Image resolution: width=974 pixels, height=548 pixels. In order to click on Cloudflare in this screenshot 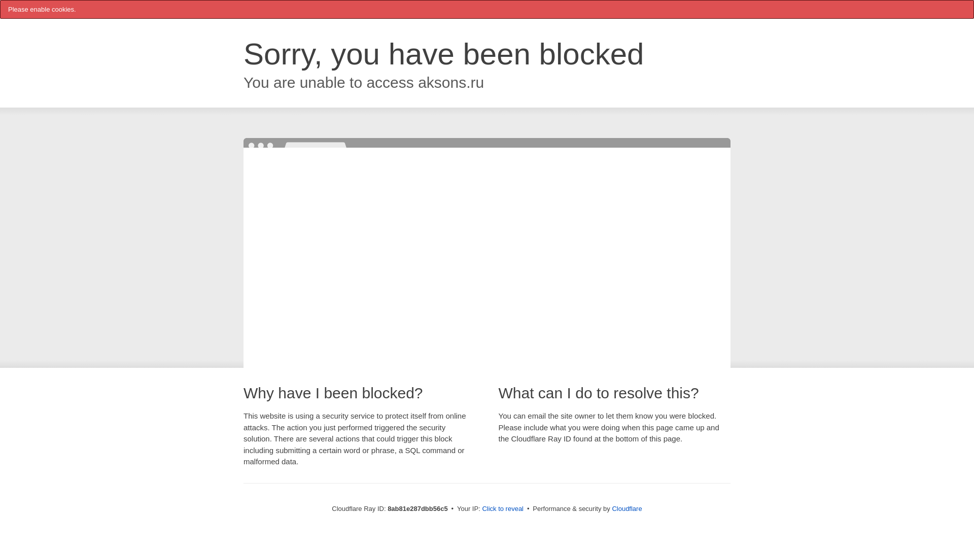, I will do `click(627, 508)`.